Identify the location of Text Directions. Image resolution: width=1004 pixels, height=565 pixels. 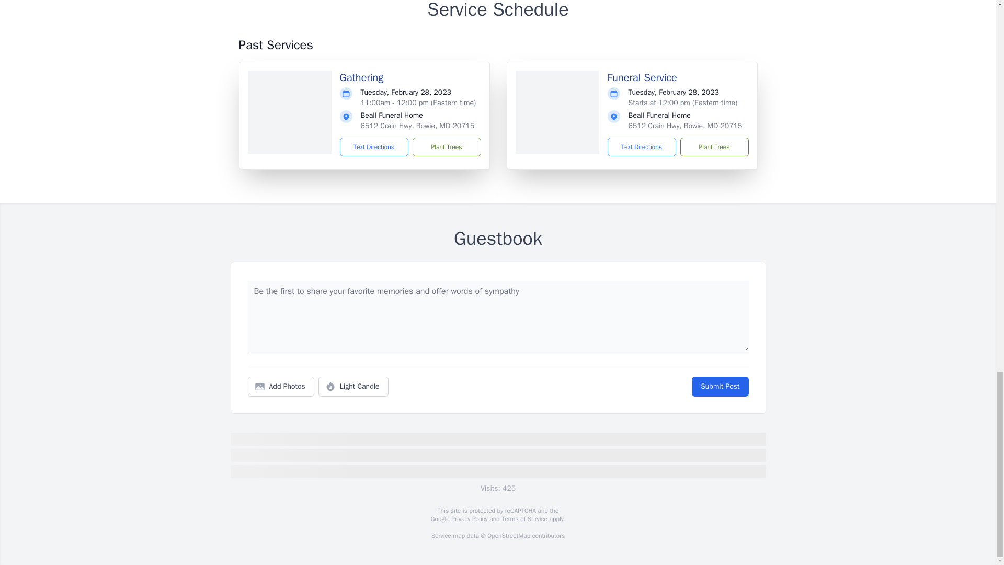
(374, 147).